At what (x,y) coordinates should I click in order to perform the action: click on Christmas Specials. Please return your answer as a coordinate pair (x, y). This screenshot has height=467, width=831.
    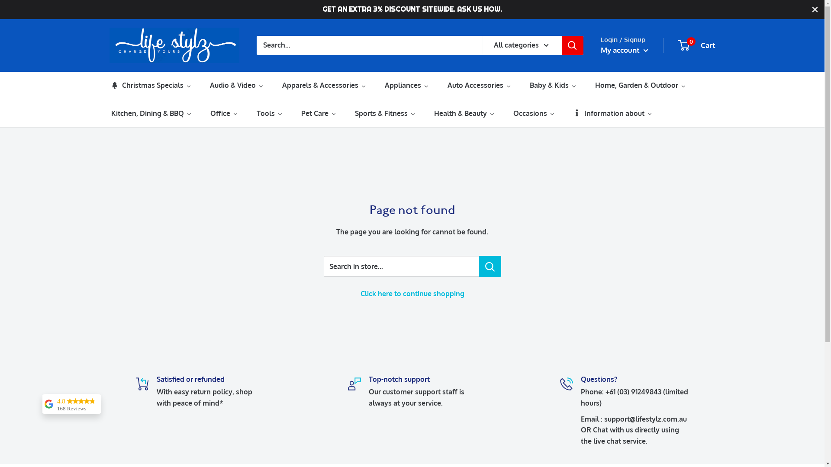
    Looking at the image, I should click on (151, 85).